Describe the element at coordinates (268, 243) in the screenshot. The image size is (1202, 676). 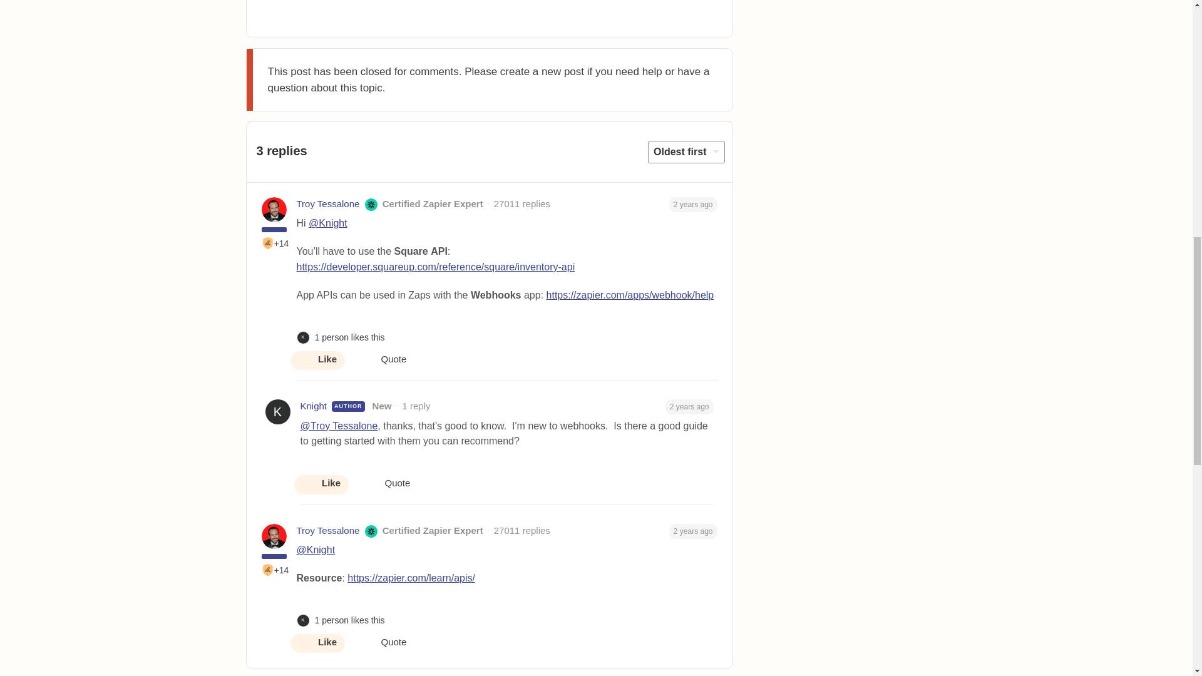
I see `First Best Answer` at that location.